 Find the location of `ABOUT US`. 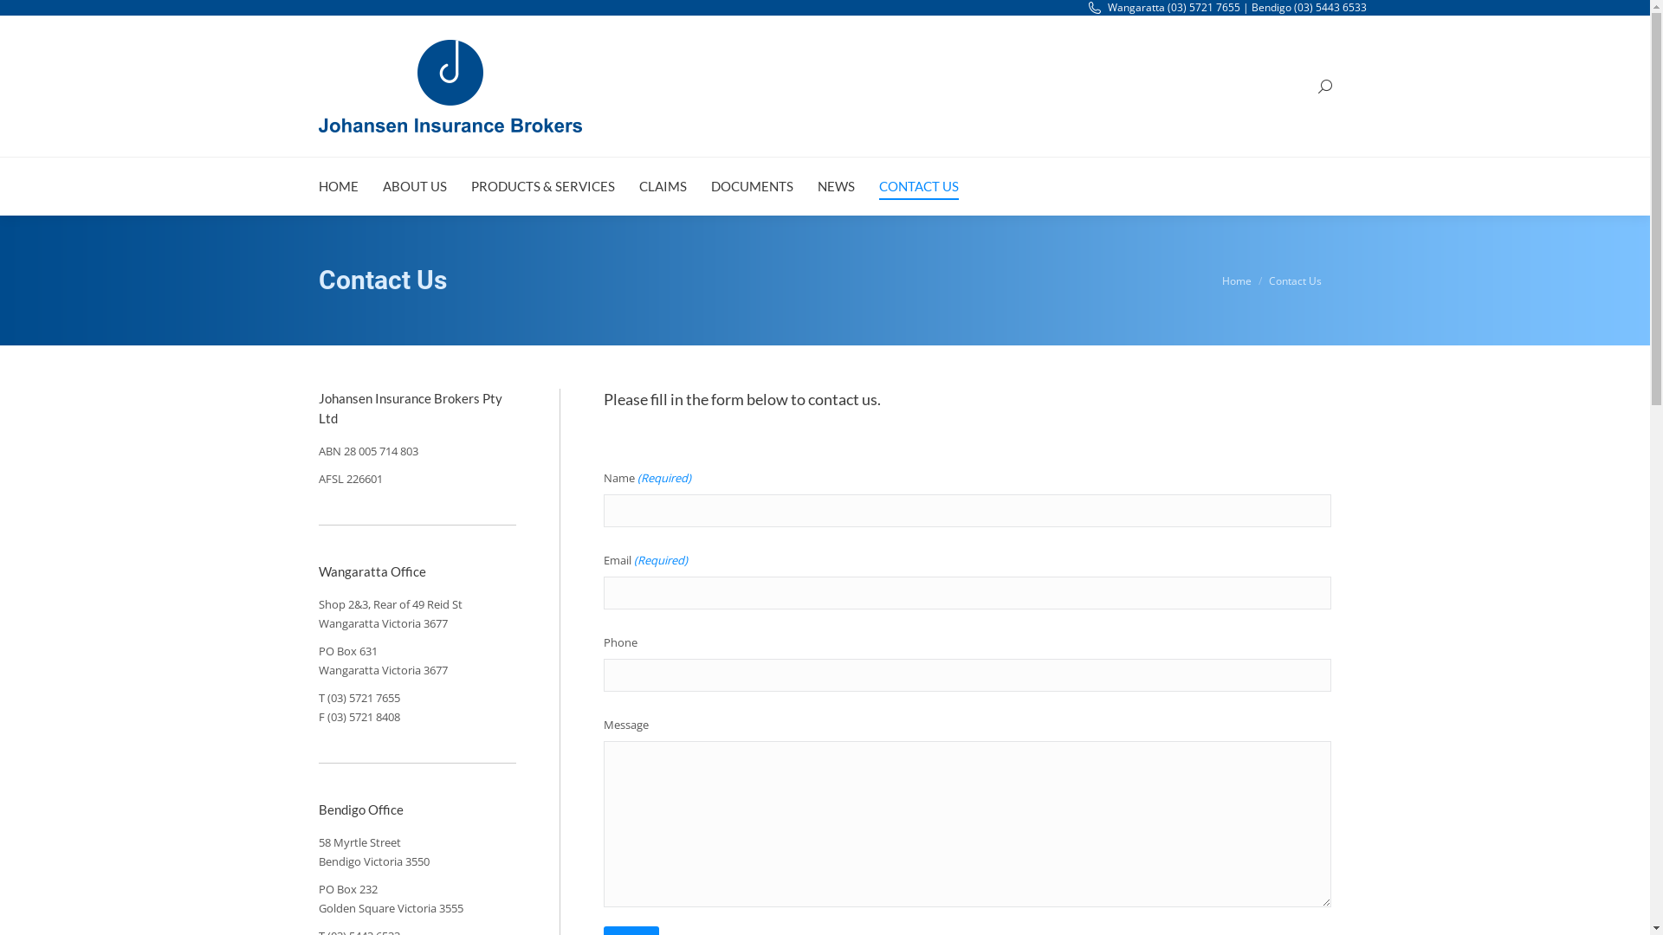

ABOUT US is located at coordinates (415, 187).